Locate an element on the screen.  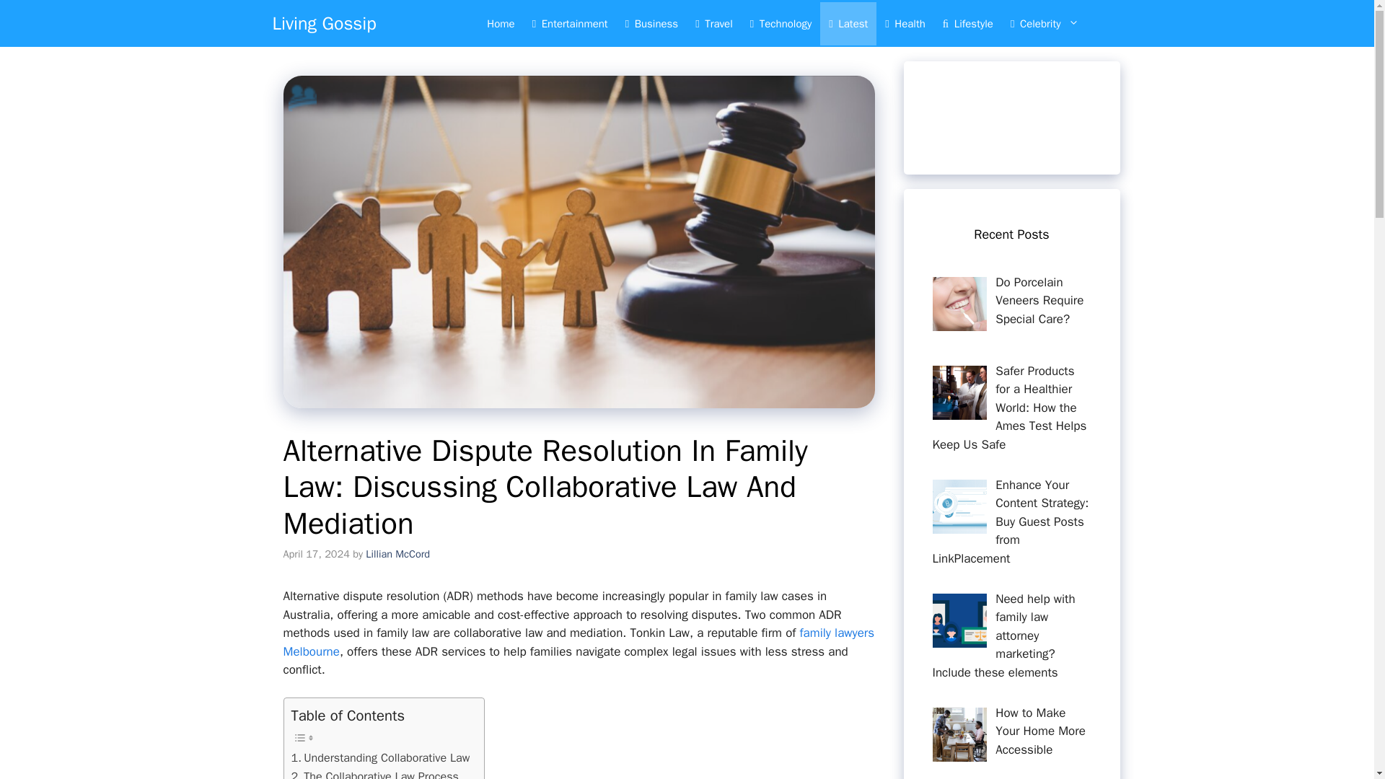
family lawyers Melbourne is located at coordinates (578, 642).